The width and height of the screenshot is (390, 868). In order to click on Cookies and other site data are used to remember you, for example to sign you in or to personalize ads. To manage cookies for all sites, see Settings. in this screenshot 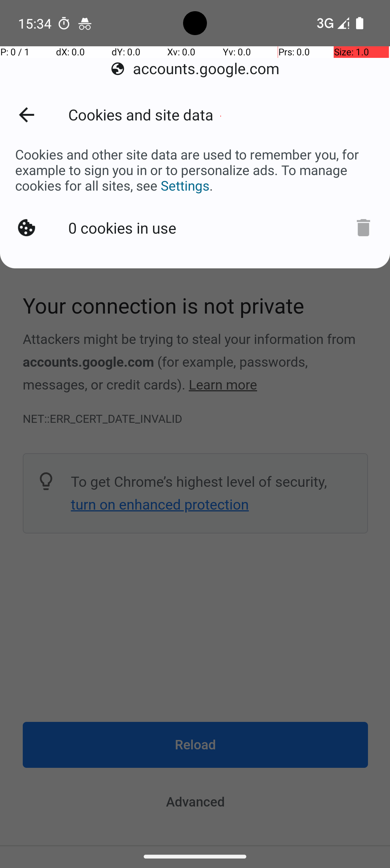, I will do `click(195, 170)`.